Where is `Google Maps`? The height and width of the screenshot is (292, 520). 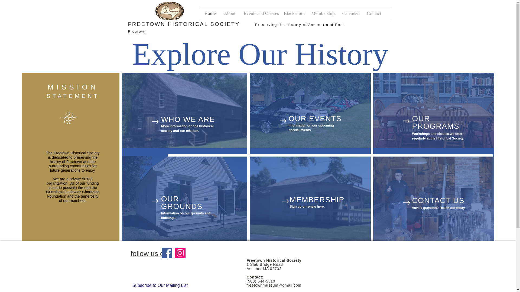
Google Maps is located at coordinates (350, 270).